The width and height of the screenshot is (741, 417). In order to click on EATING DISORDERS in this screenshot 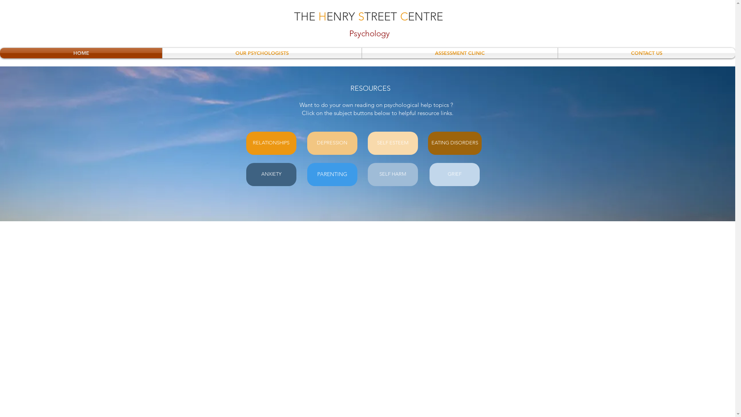, I will do `click(455, 143)`.